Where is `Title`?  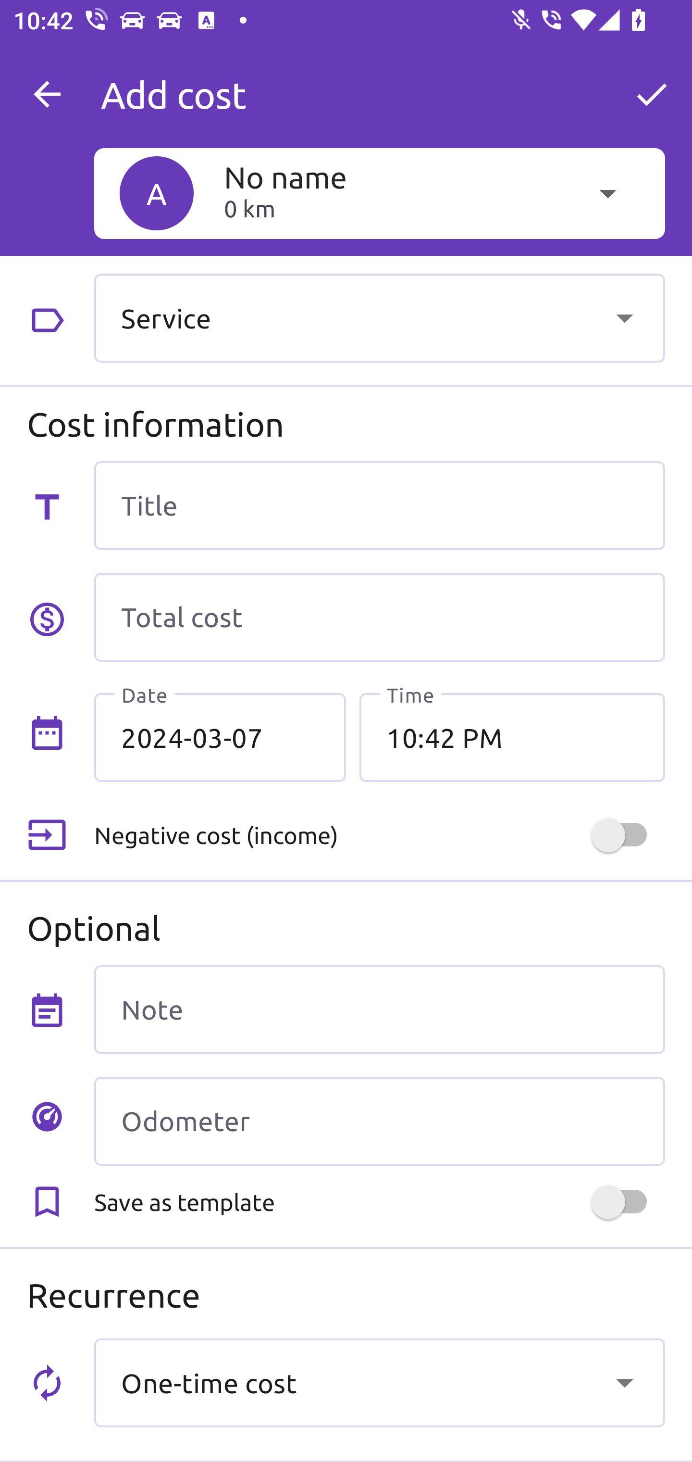 Title is located at coordinates (379, 505).